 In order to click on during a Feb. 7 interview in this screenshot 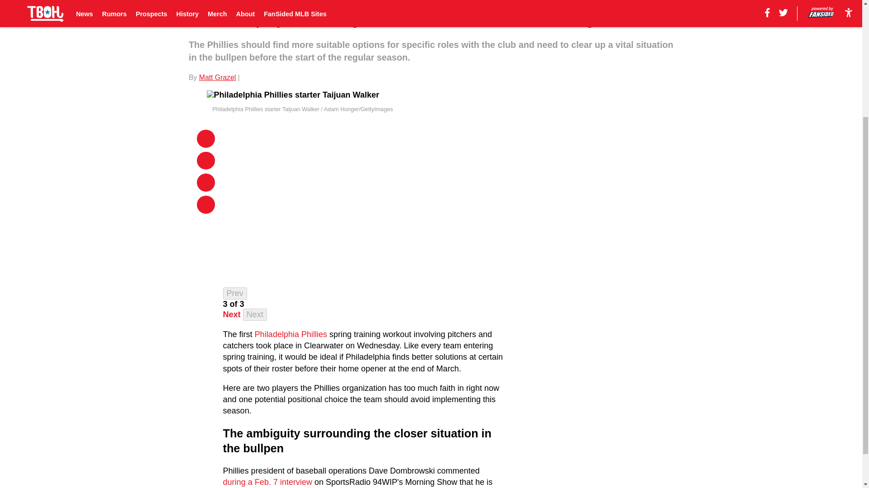, I will do `click(267, 482)`.